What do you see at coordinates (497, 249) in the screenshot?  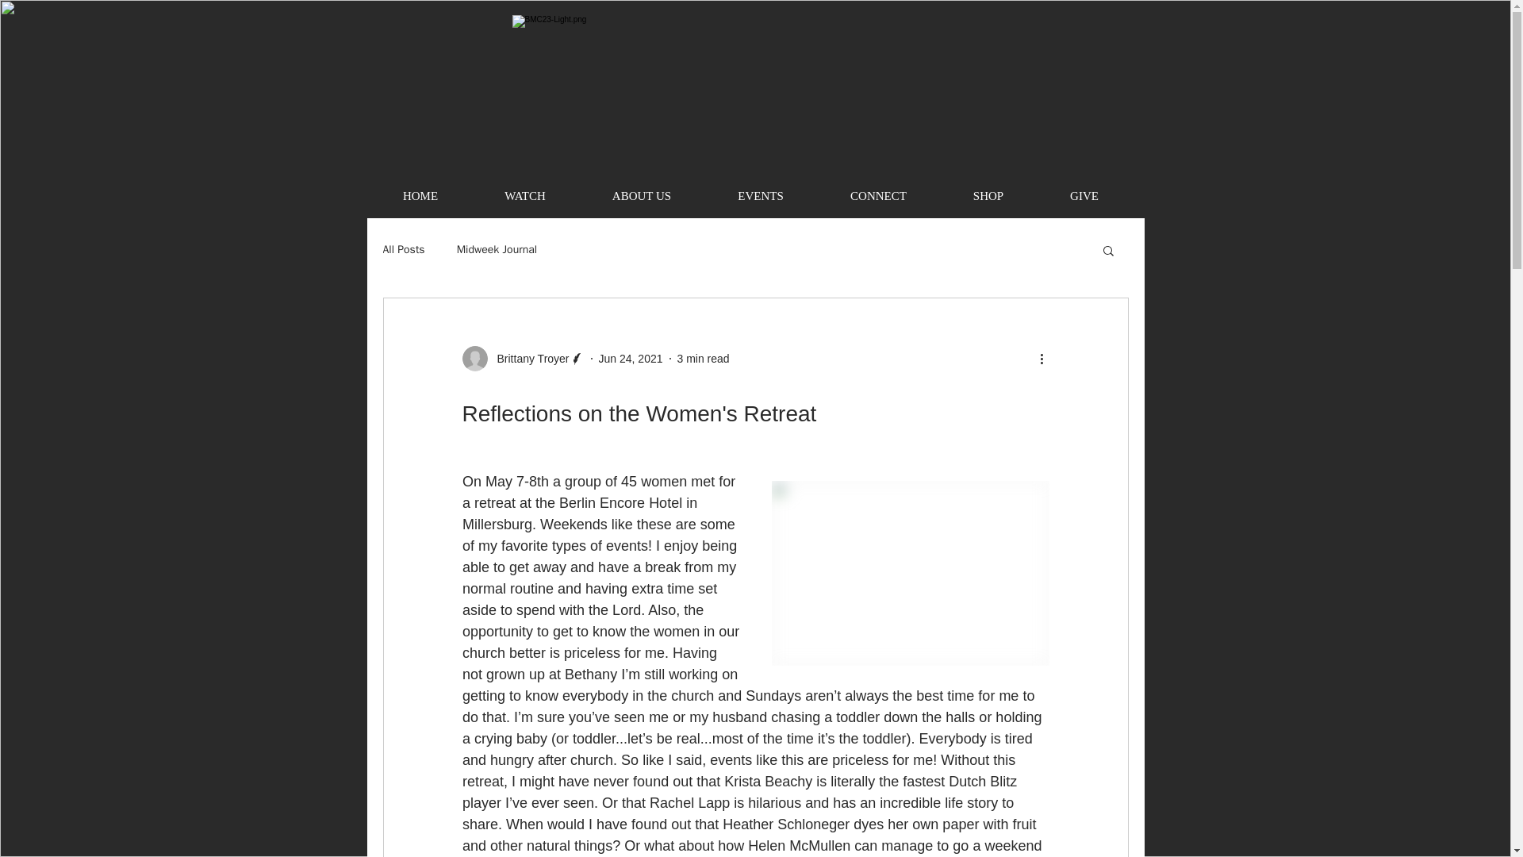 I see `Midweek Journal` at bounding box center [497, 249].